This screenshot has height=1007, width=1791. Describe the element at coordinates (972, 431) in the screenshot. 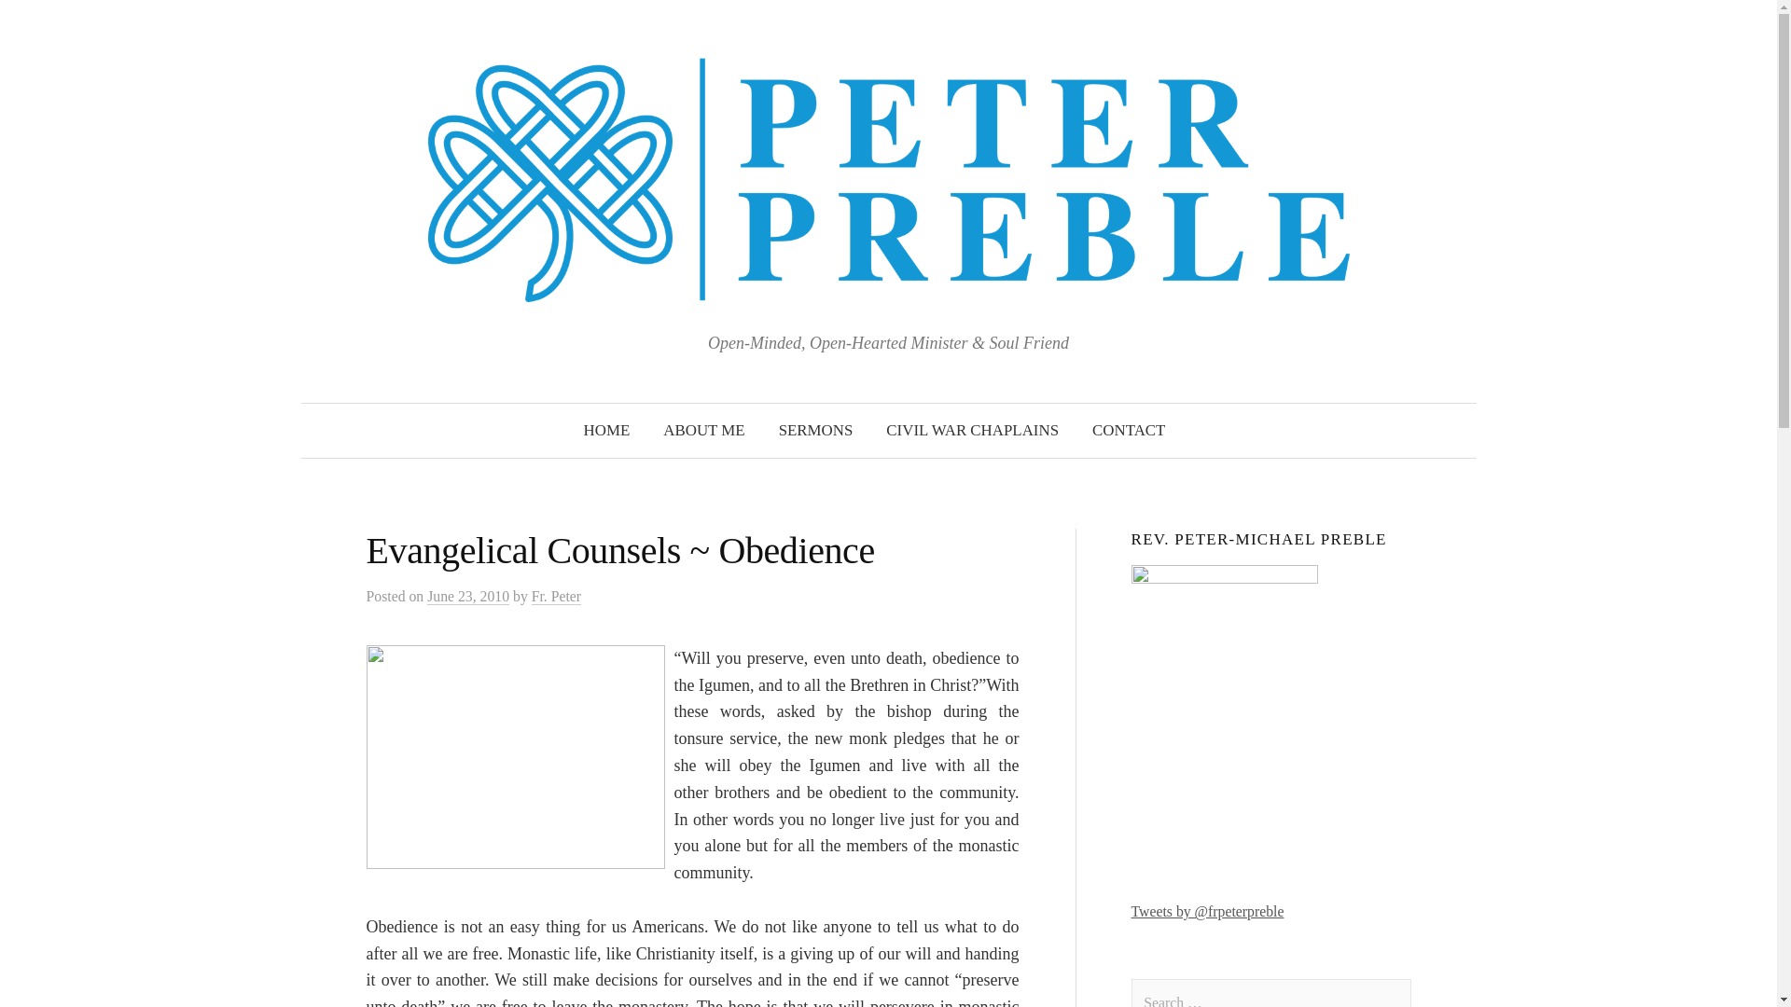

I see `CIVIL WAR CHAPLAINS` at that location.